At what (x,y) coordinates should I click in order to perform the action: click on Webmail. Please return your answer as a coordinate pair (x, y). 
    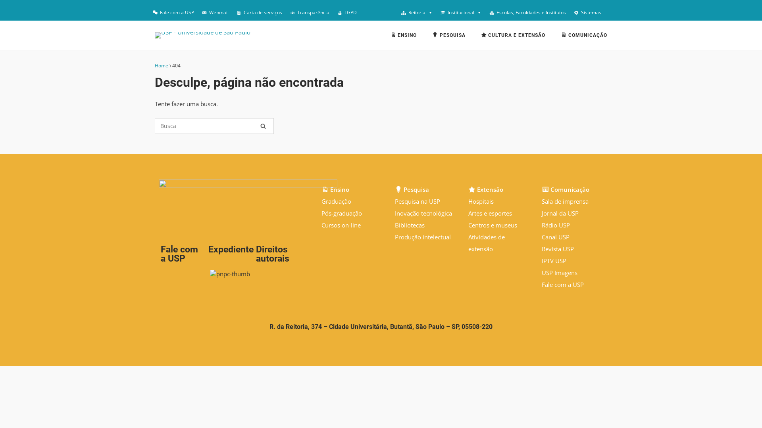
    Looking at the image, I should click on (215, 13).